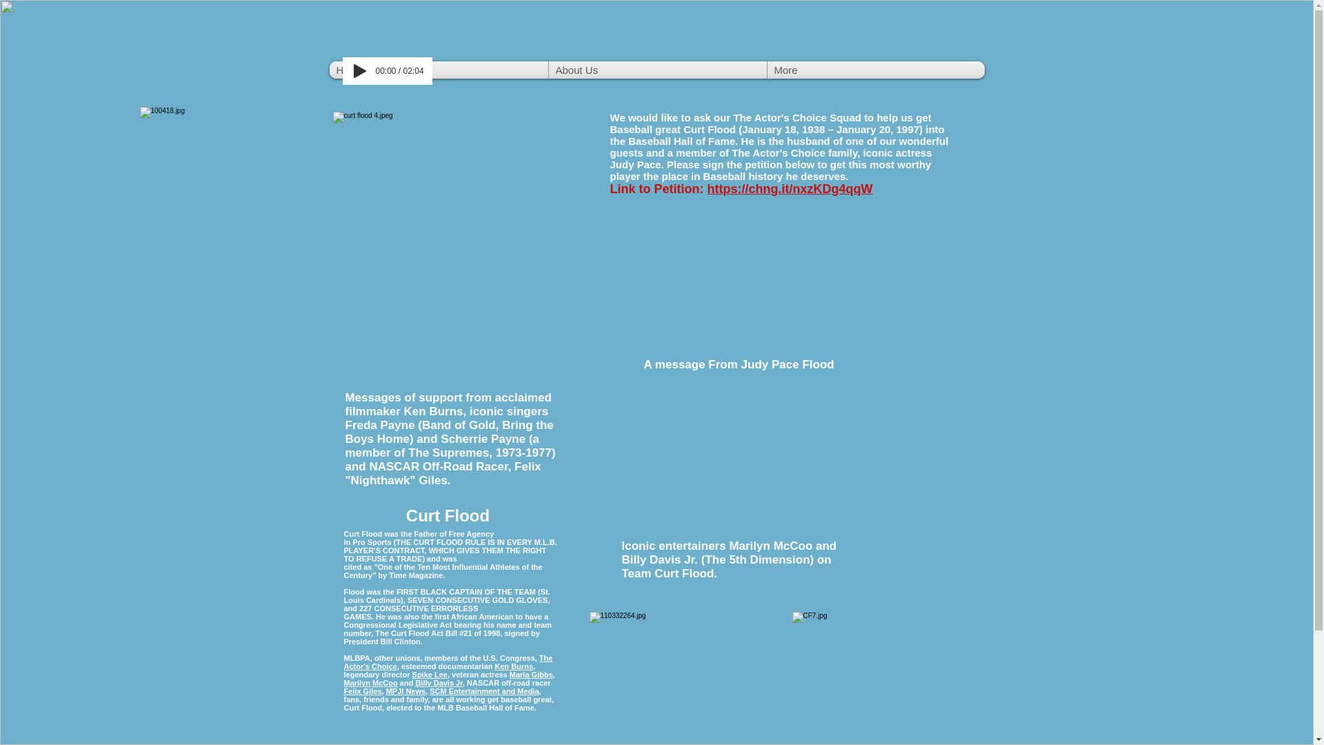 This screenshot has width=1324, height=745. What do you see at coordinates (531, 675) in the screenshot?
I see `Marla Gibbs` at bounding box center [531, 675].